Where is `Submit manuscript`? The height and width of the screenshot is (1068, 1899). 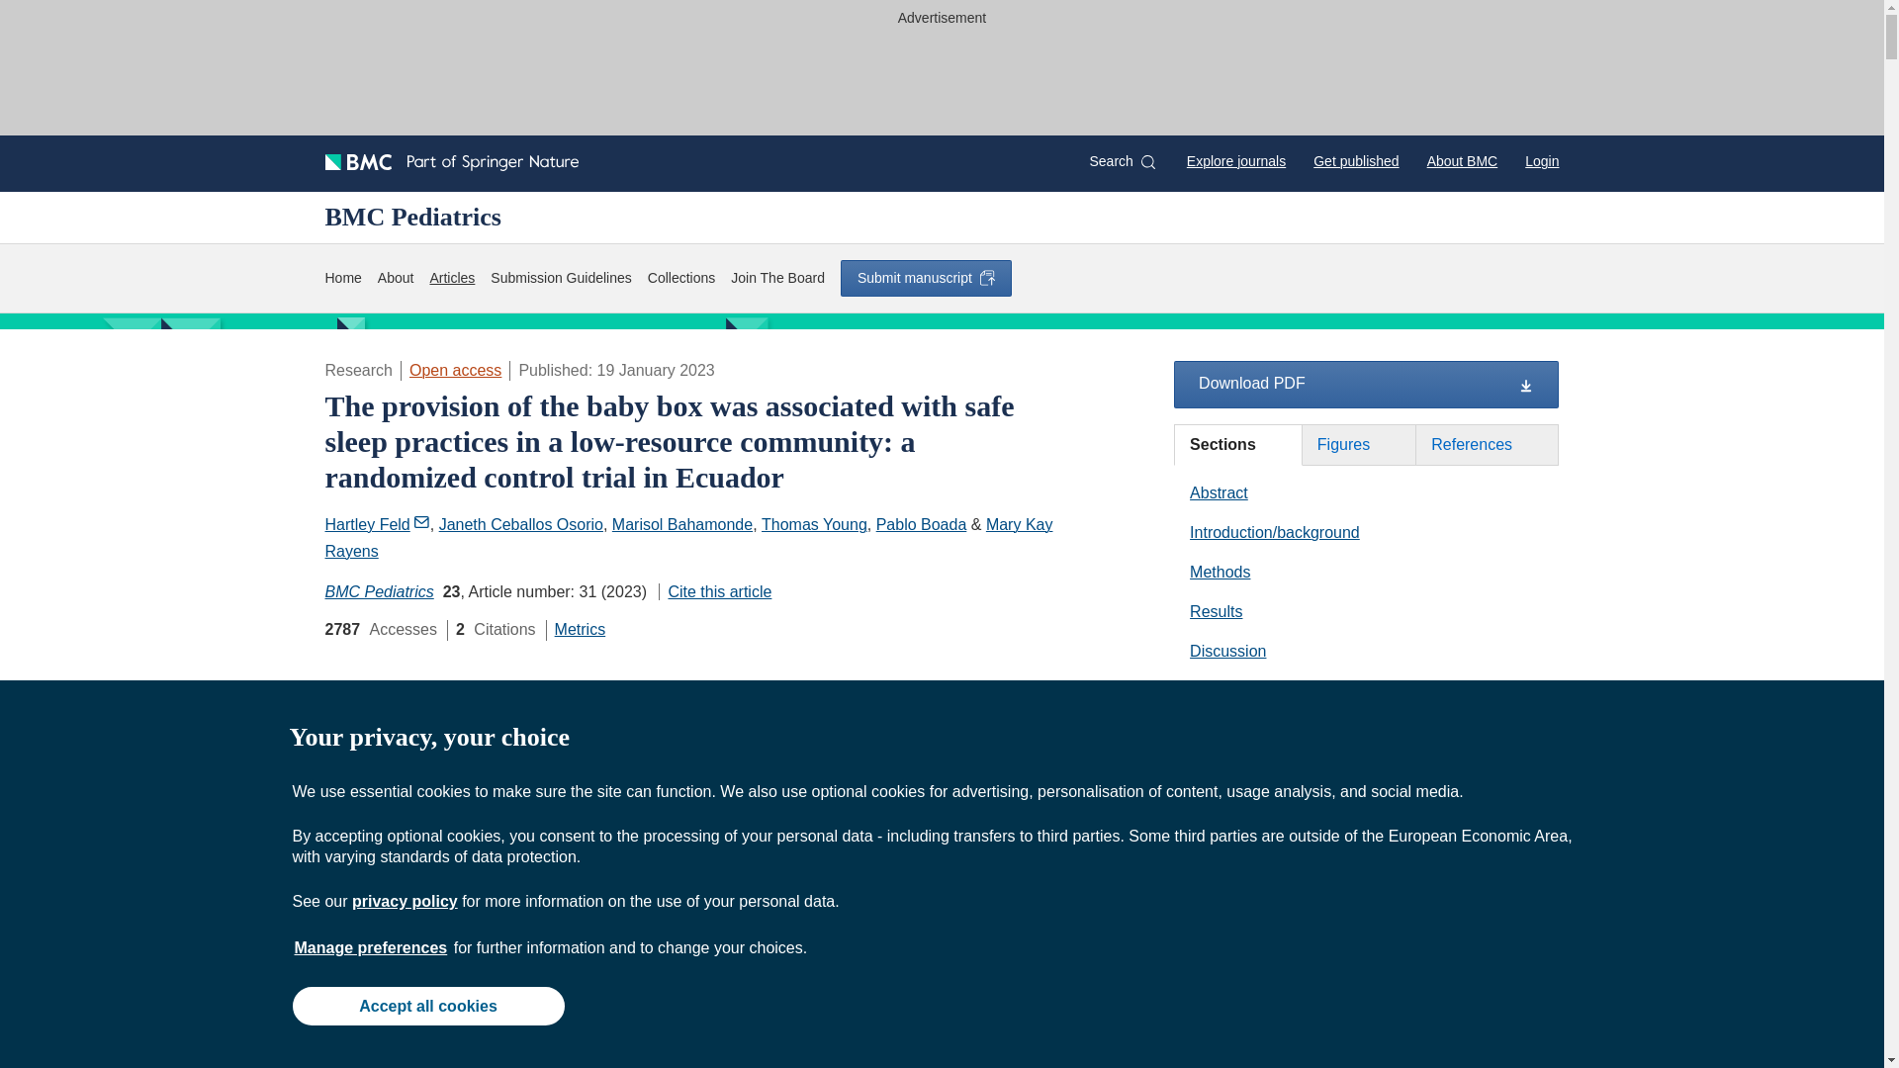 Submit manuscript is located at coordinates (926, 278).